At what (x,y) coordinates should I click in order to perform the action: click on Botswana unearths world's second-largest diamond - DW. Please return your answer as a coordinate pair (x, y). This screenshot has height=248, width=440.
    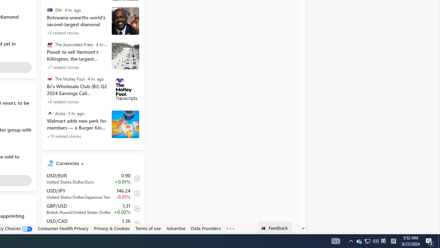
    Looking at the image, I should click on (93, 21).